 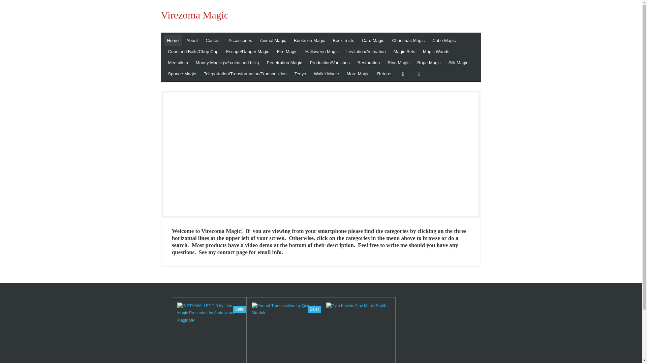 What do you see at coordinates (309, 41) in the screenshot?
I see `Books on Magic` at bounding box center [309, 41].